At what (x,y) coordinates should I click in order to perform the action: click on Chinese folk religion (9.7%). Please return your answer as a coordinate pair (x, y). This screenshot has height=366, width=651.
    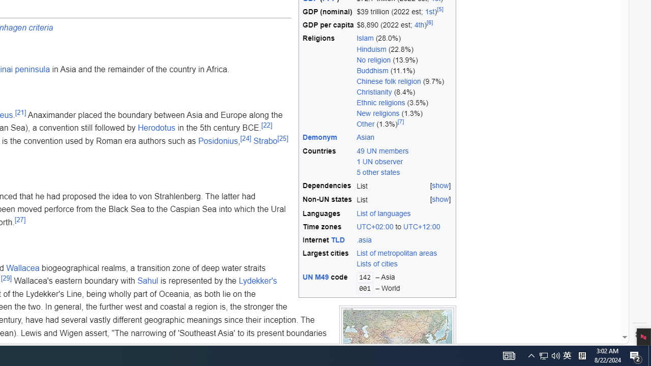
    Looking at the image, I should click on (404, 81).